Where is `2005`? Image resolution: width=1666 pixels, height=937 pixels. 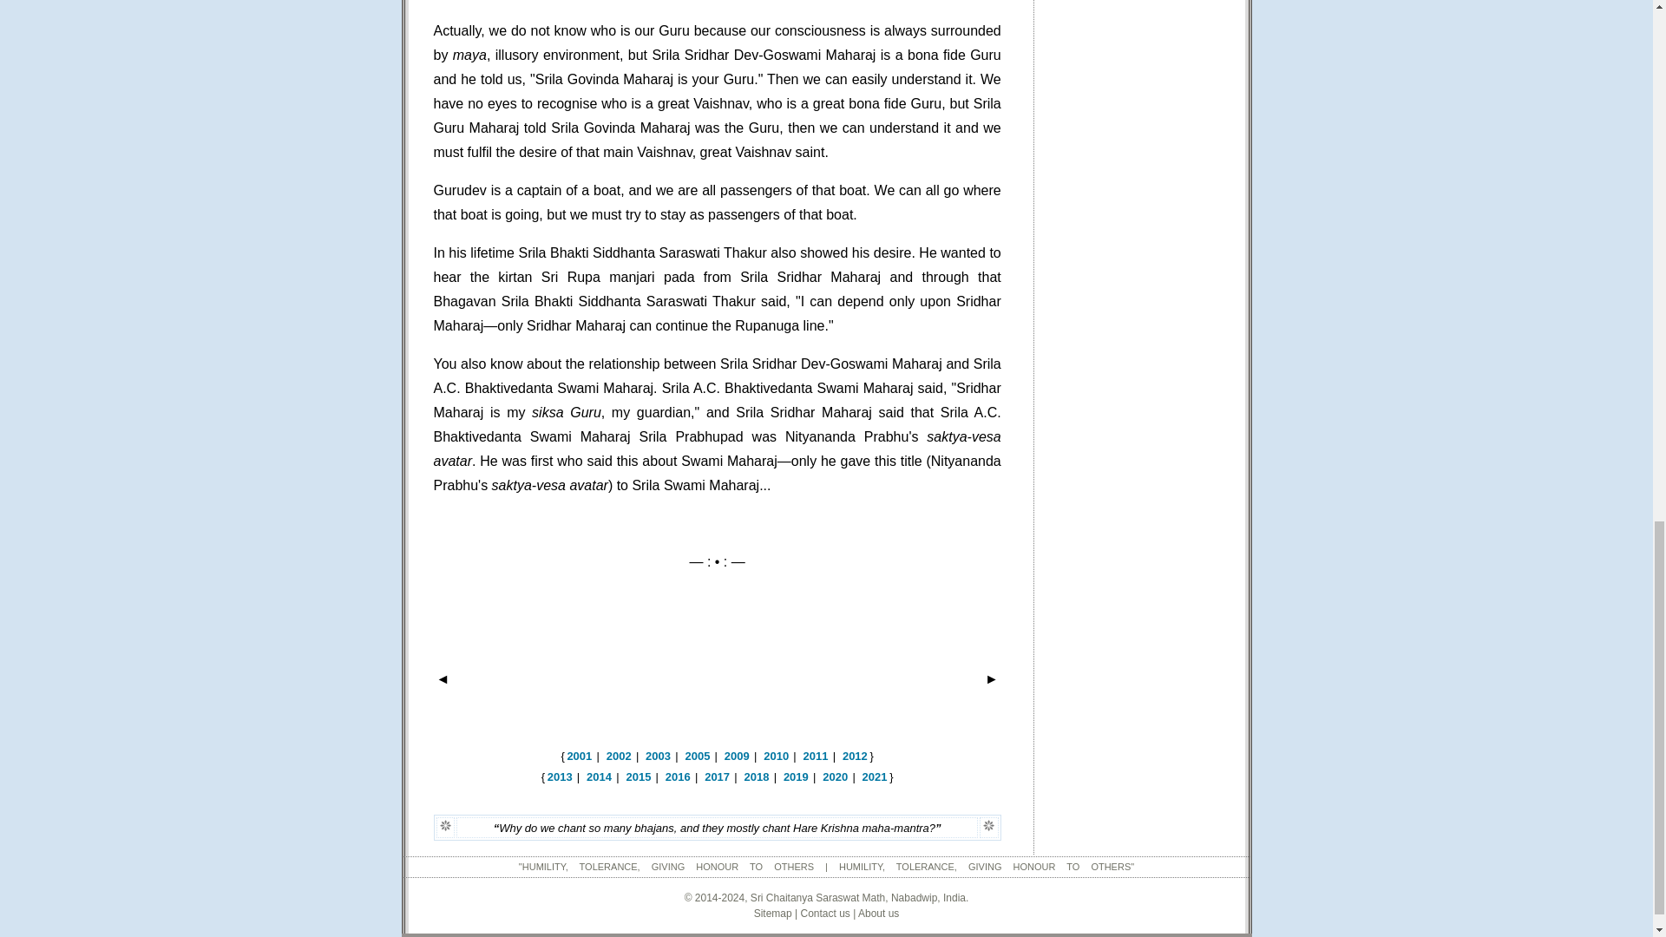
2005 is located at coordinates (697, 757).